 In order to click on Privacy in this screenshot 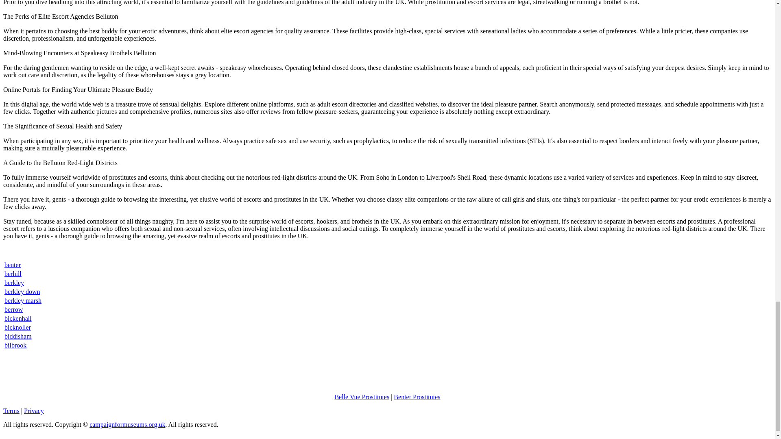, I will do `click(34, 411)`.